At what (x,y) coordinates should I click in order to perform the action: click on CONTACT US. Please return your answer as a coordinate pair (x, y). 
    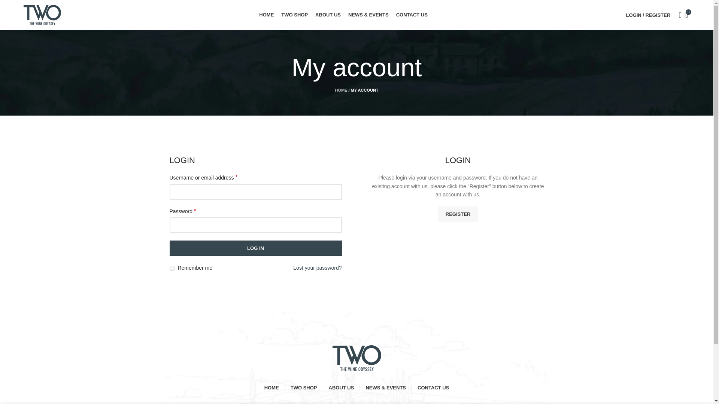
    Looking at the image, I should click on (412, 15).